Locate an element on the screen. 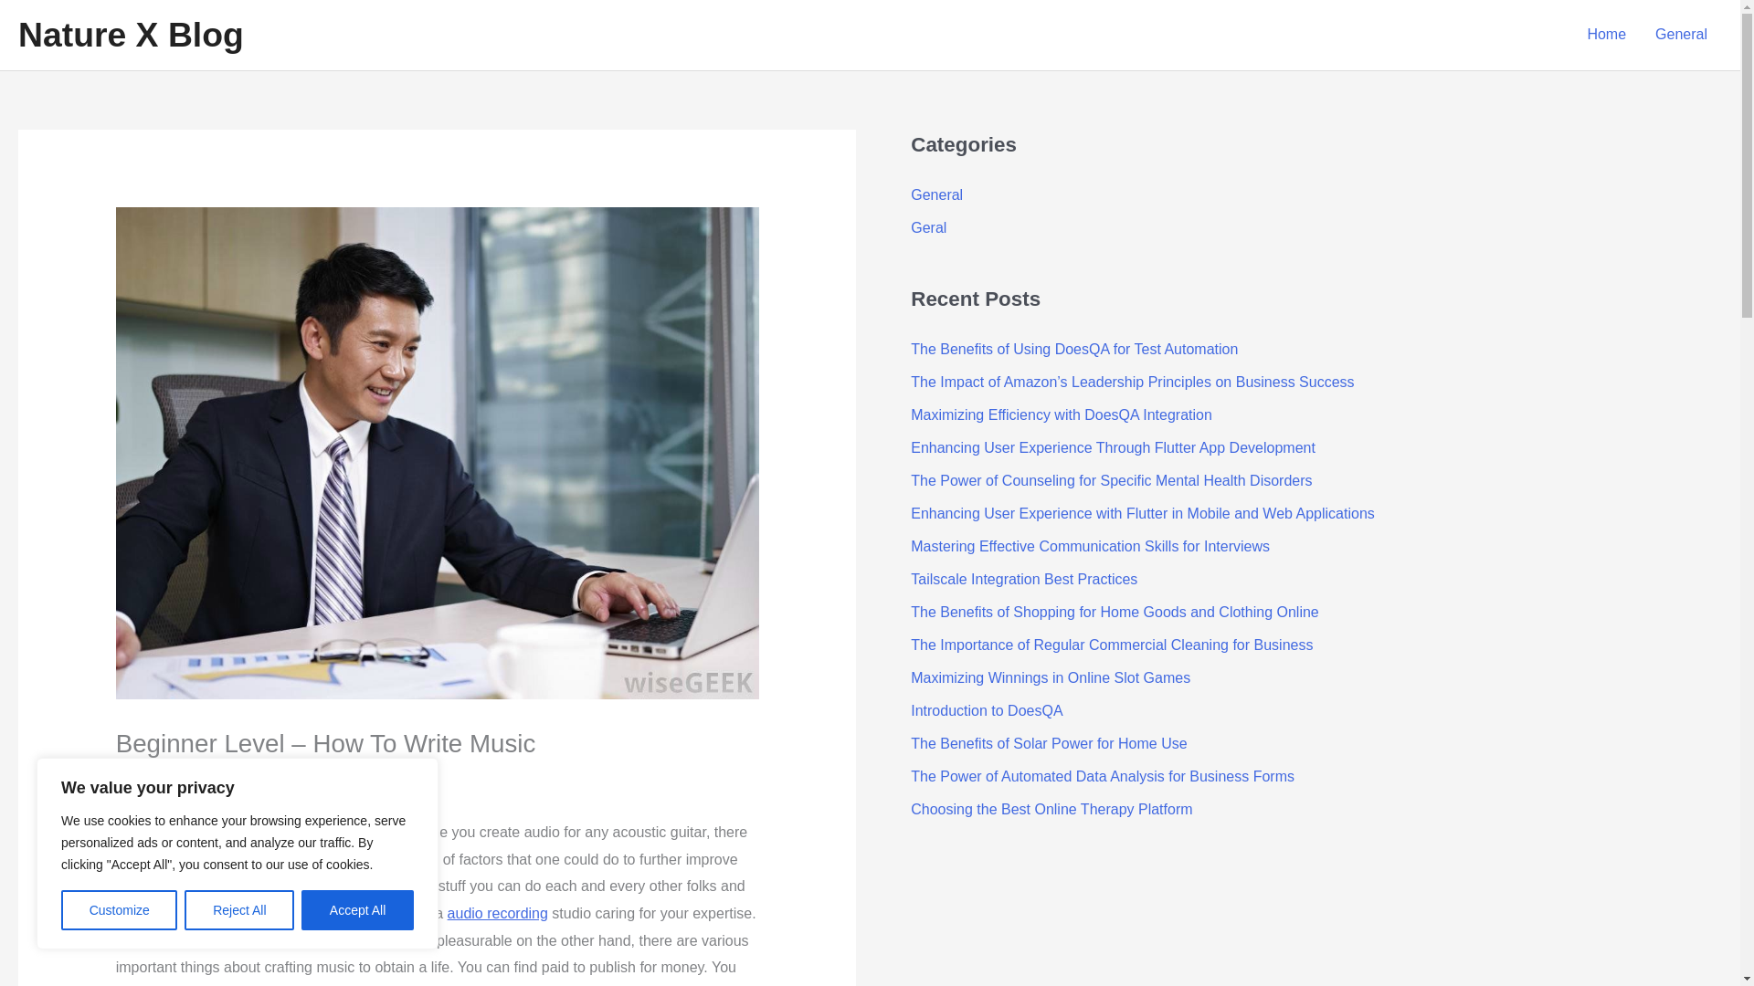 This screenshot has height=986, width=1754. Geral is located at coordinates (928, 227).